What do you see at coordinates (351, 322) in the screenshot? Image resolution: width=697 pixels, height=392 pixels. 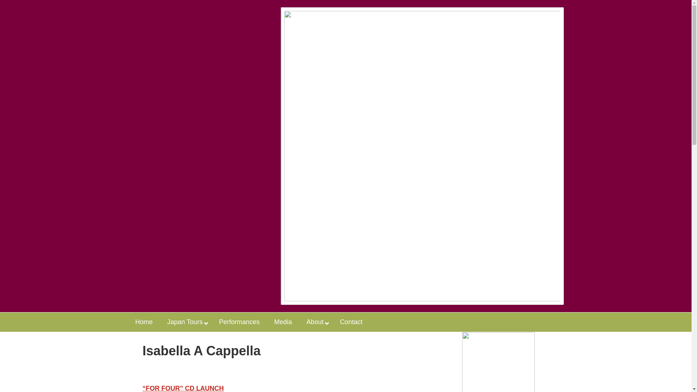 I see `Contact` at bounding box center [351, 322].